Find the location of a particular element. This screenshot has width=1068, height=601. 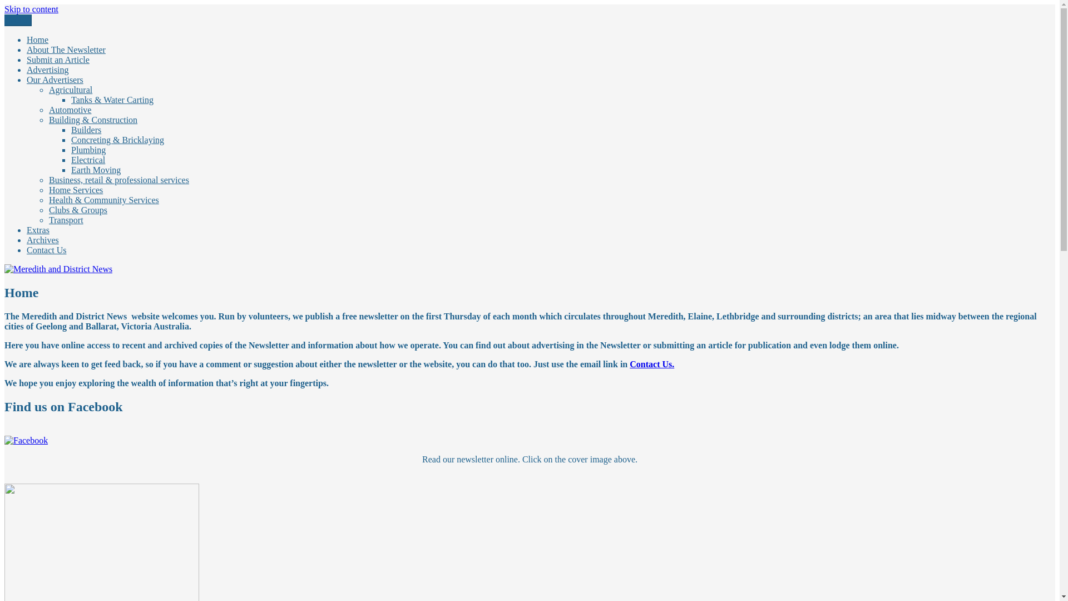

Transport is located at coordinates (66, 220).